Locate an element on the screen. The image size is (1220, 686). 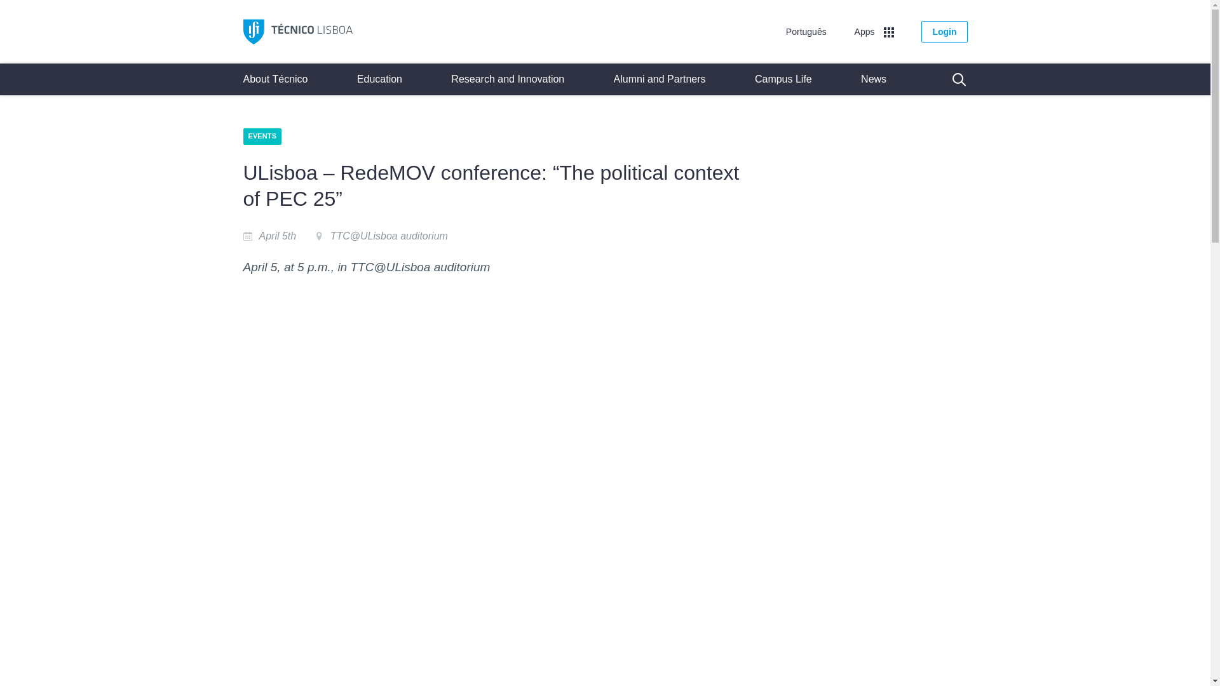
Education is located at coordinates (380, 79).